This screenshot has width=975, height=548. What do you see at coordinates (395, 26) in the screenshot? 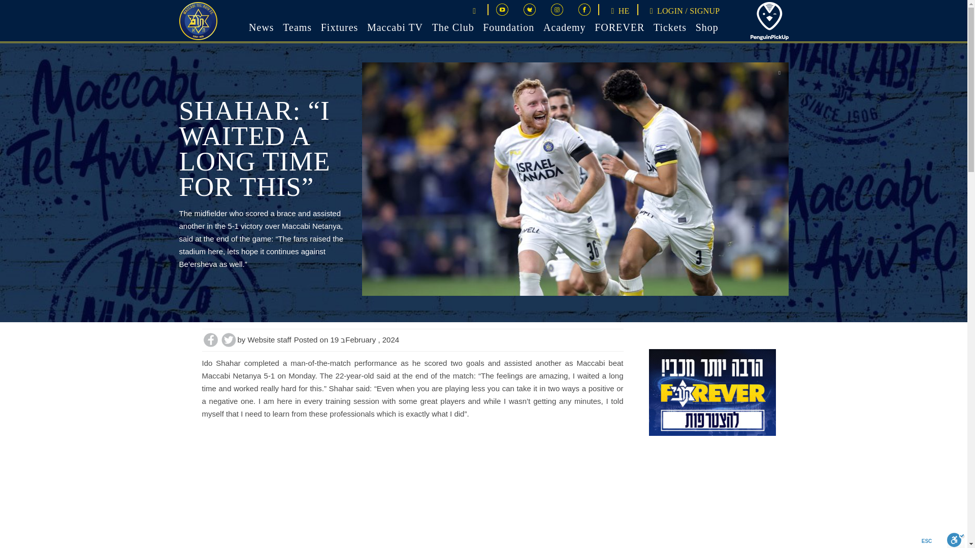
I see `Maccabi TV` at bounding box center [395, 26].